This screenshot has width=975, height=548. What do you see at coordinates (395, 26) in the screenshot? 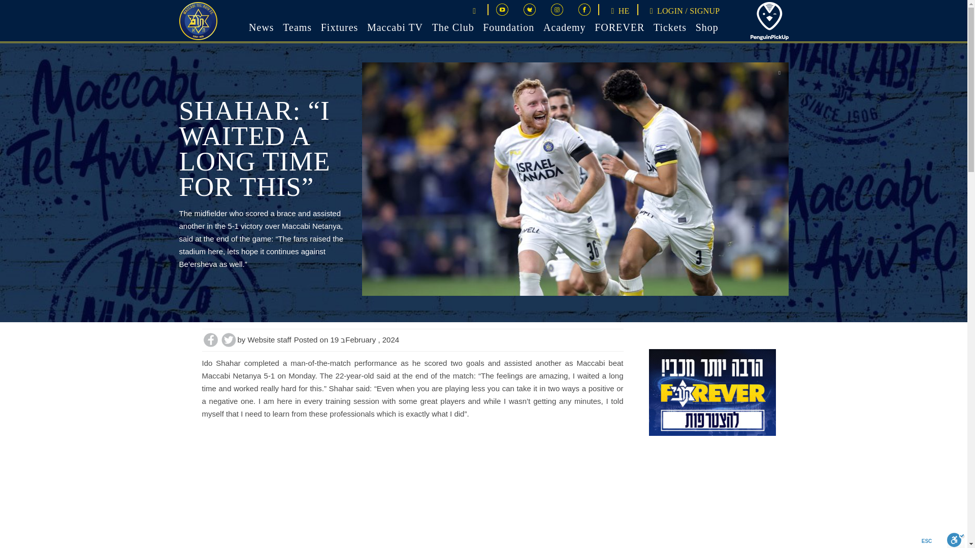
I see `Maccabi TV` at bounding box center [395, 26].